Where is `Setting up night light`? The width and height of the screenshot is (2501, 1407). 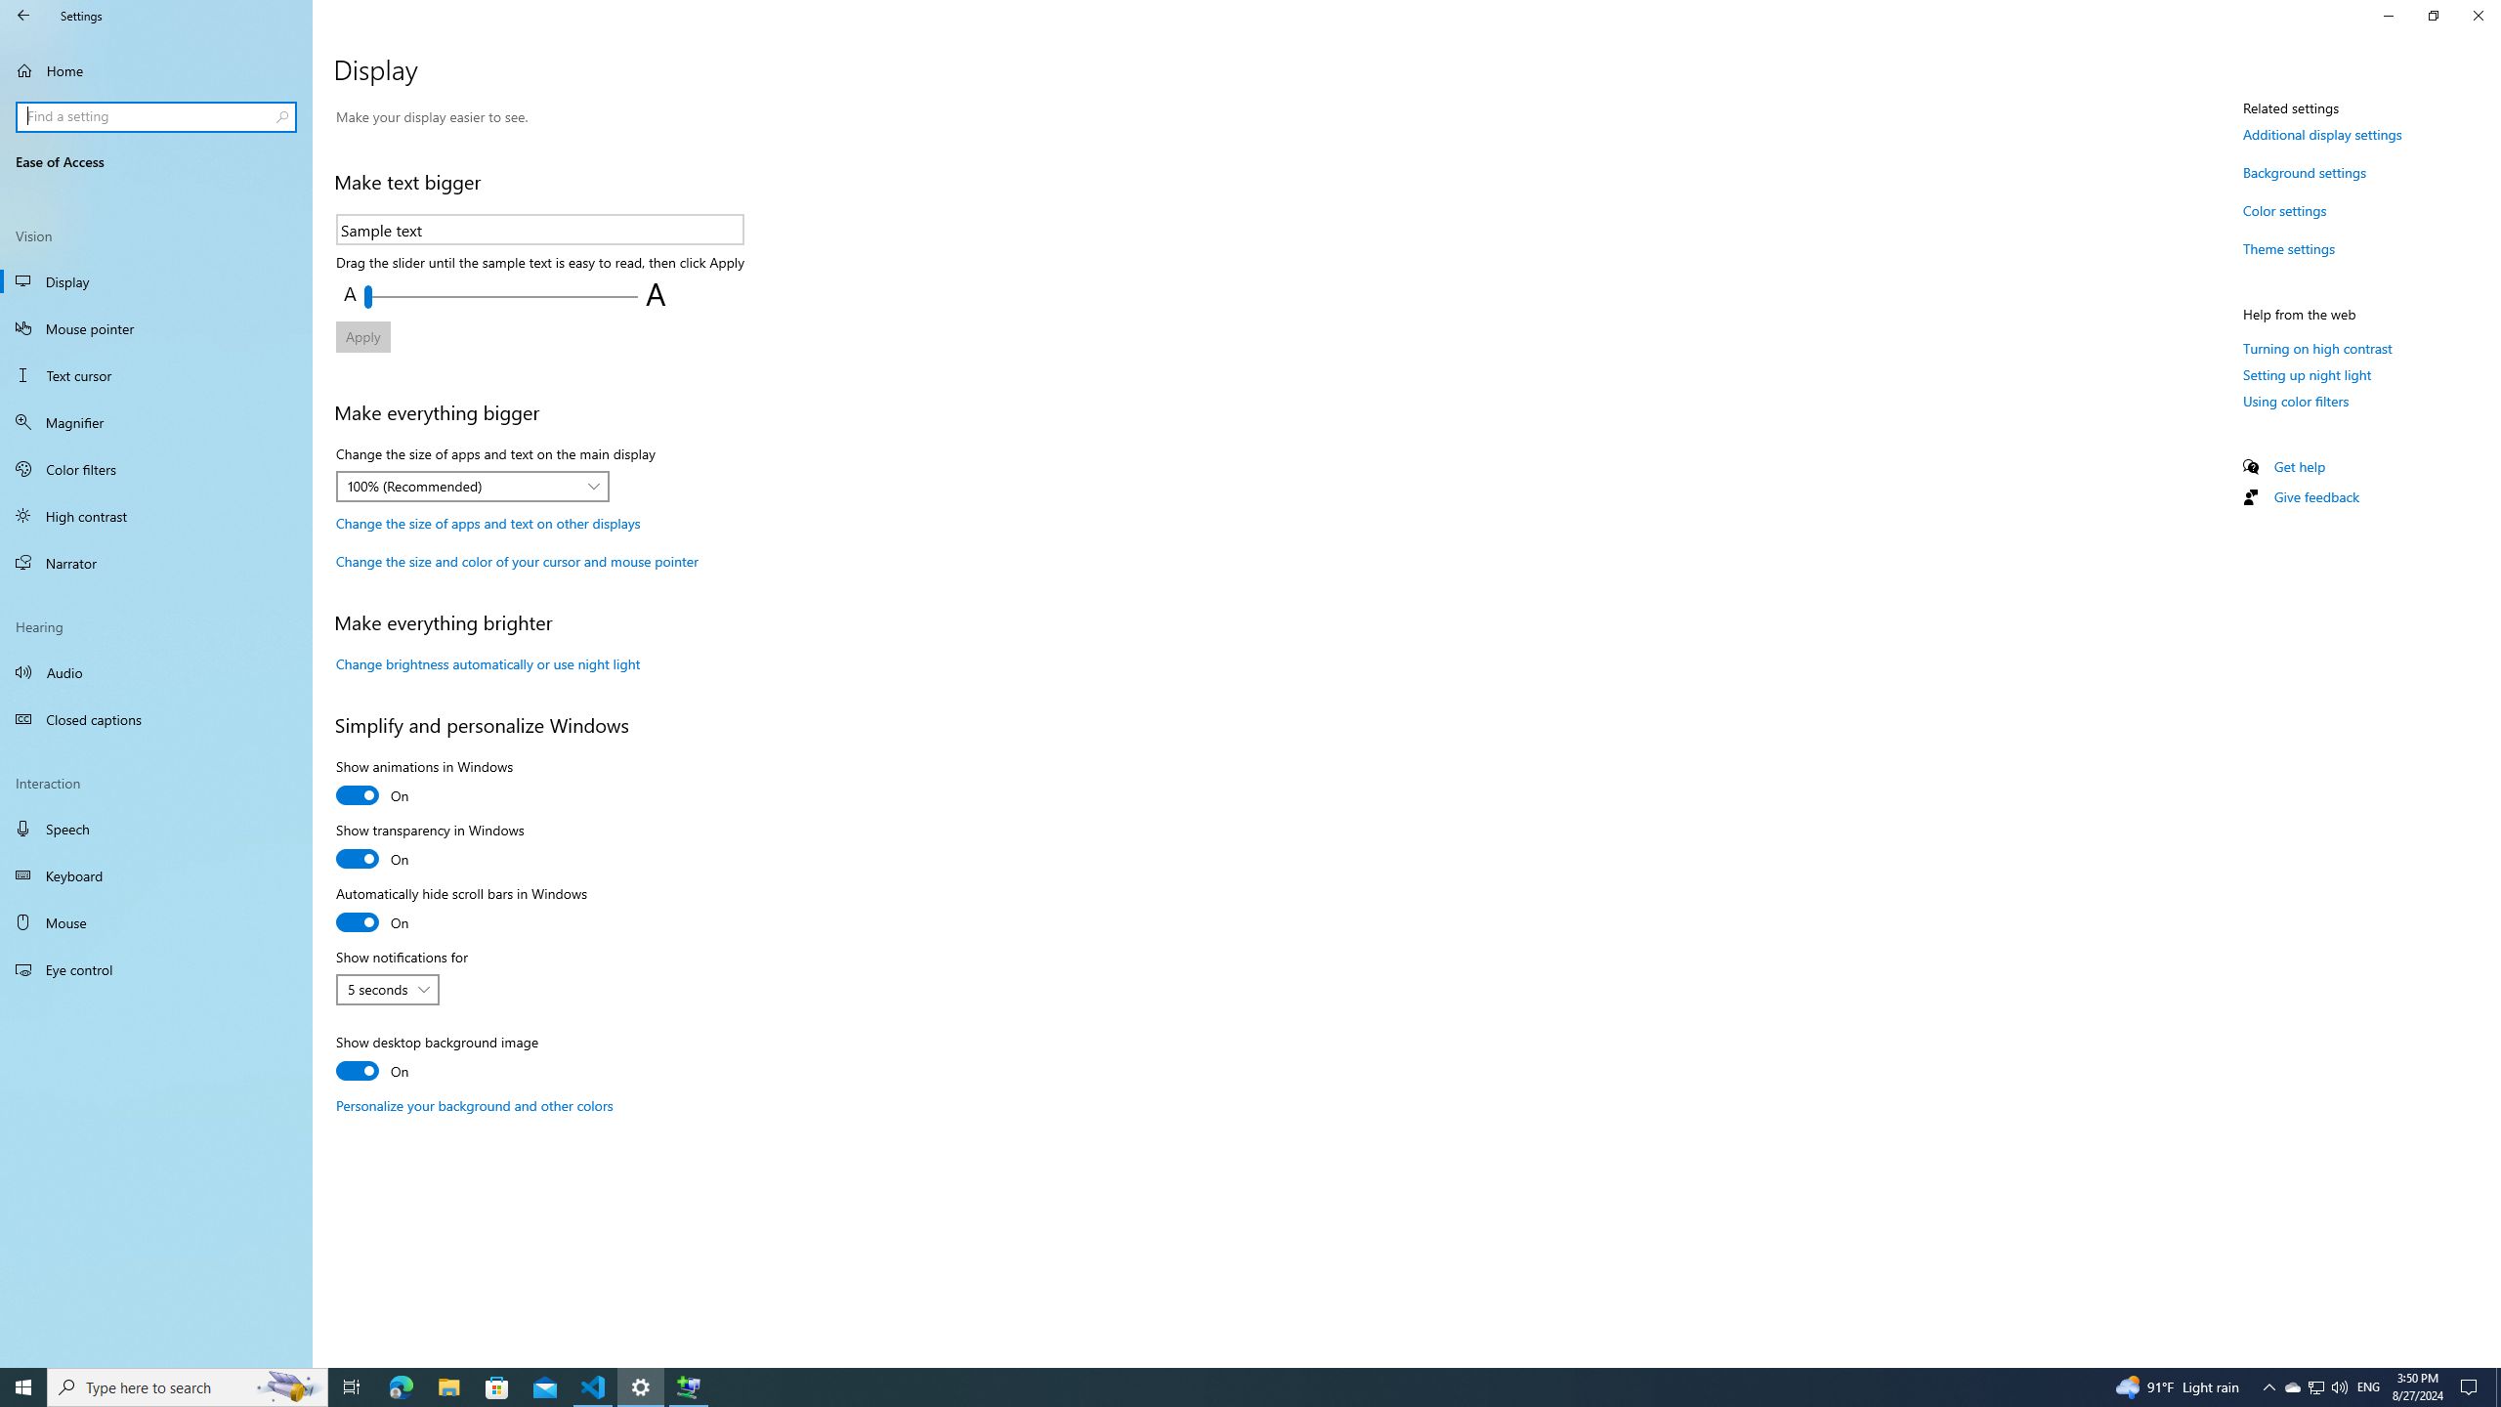 Setting up night light is located at coordinates (2307, 375).